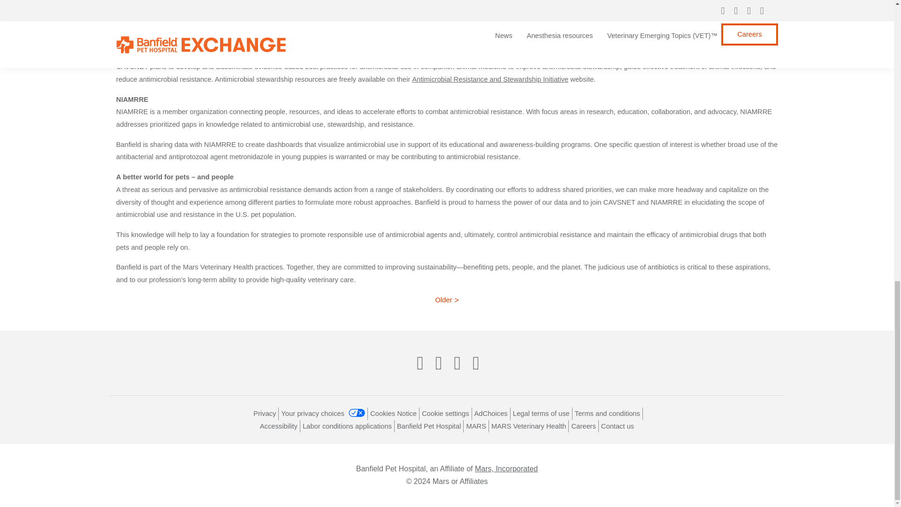 The width and height of the screenshot is (901, 507). Describe the element at coordinates (279, 426) in the screenshot. I see `Opens in new tab` at that location.